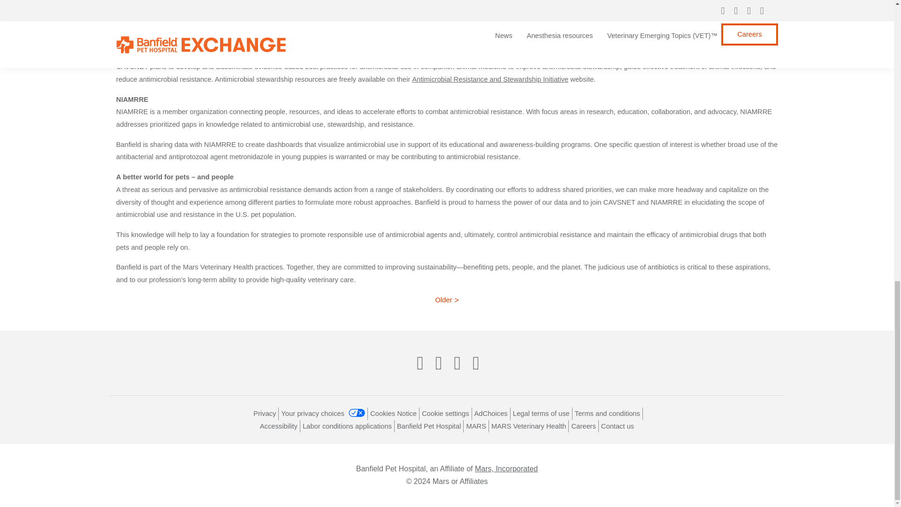 The width and height of the screenshot is (901, 507). Describe the element at coordinates (279, 426) in the screenshot. I see `Opens in new tab` at that location.